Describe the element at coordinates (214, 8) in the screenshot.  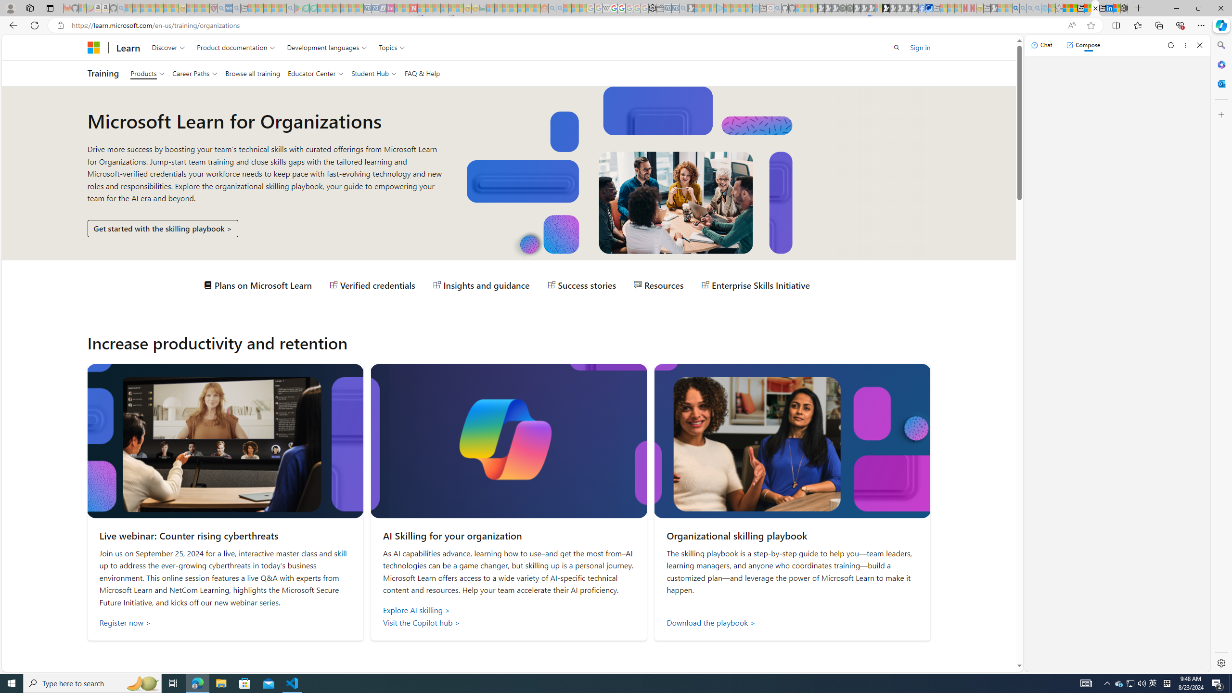
I see `Robert H. Shmerling, MD - Harvard Health - Sleeping` at that location.